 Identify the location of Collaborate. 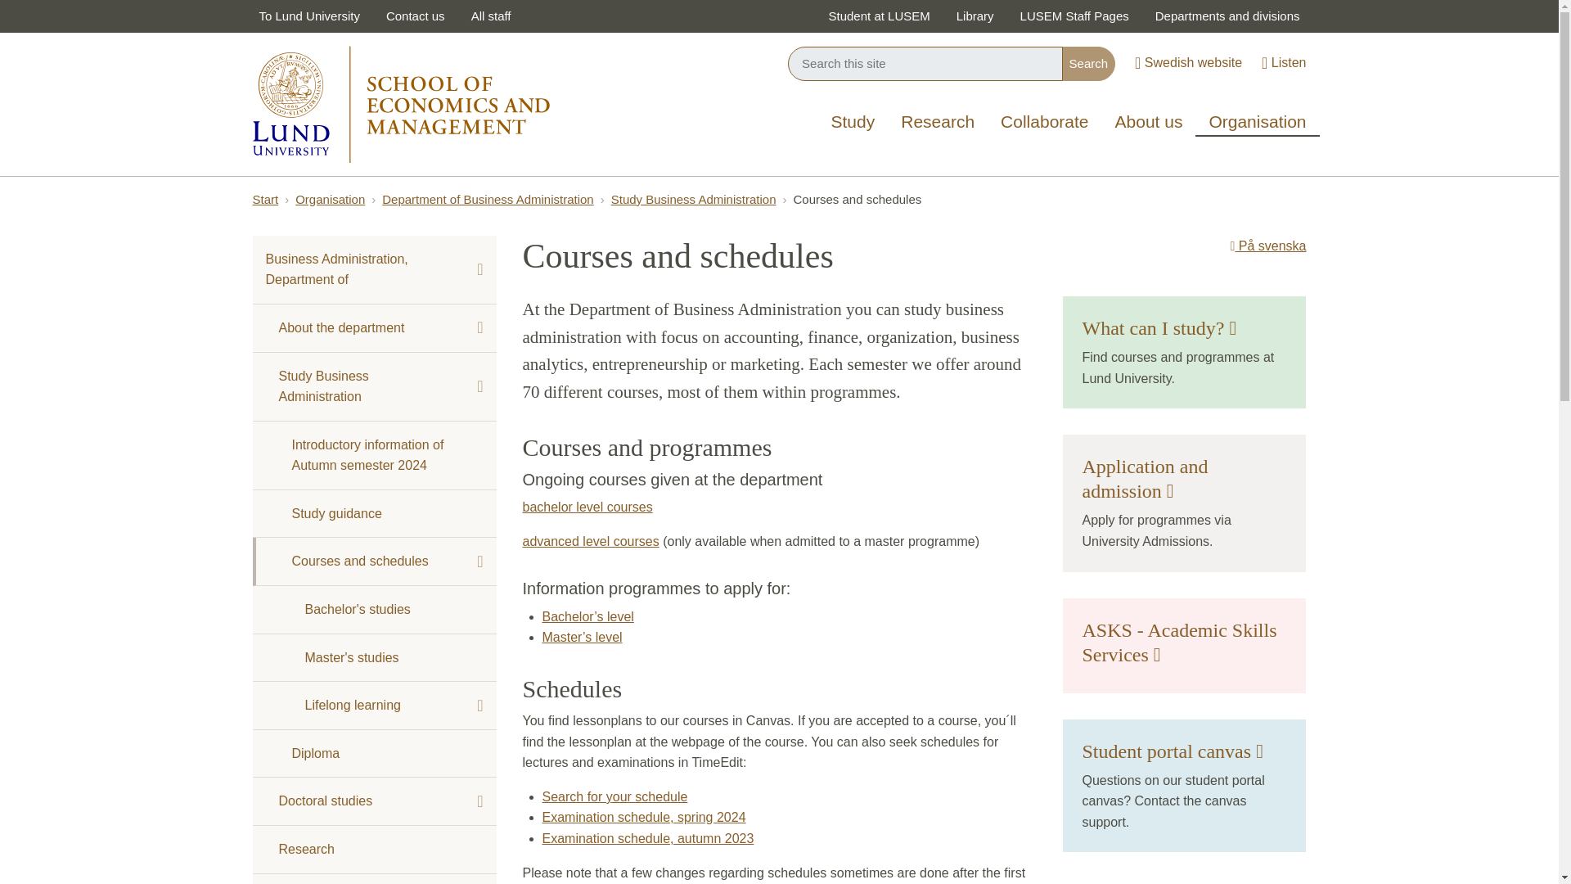
(1044, 123).